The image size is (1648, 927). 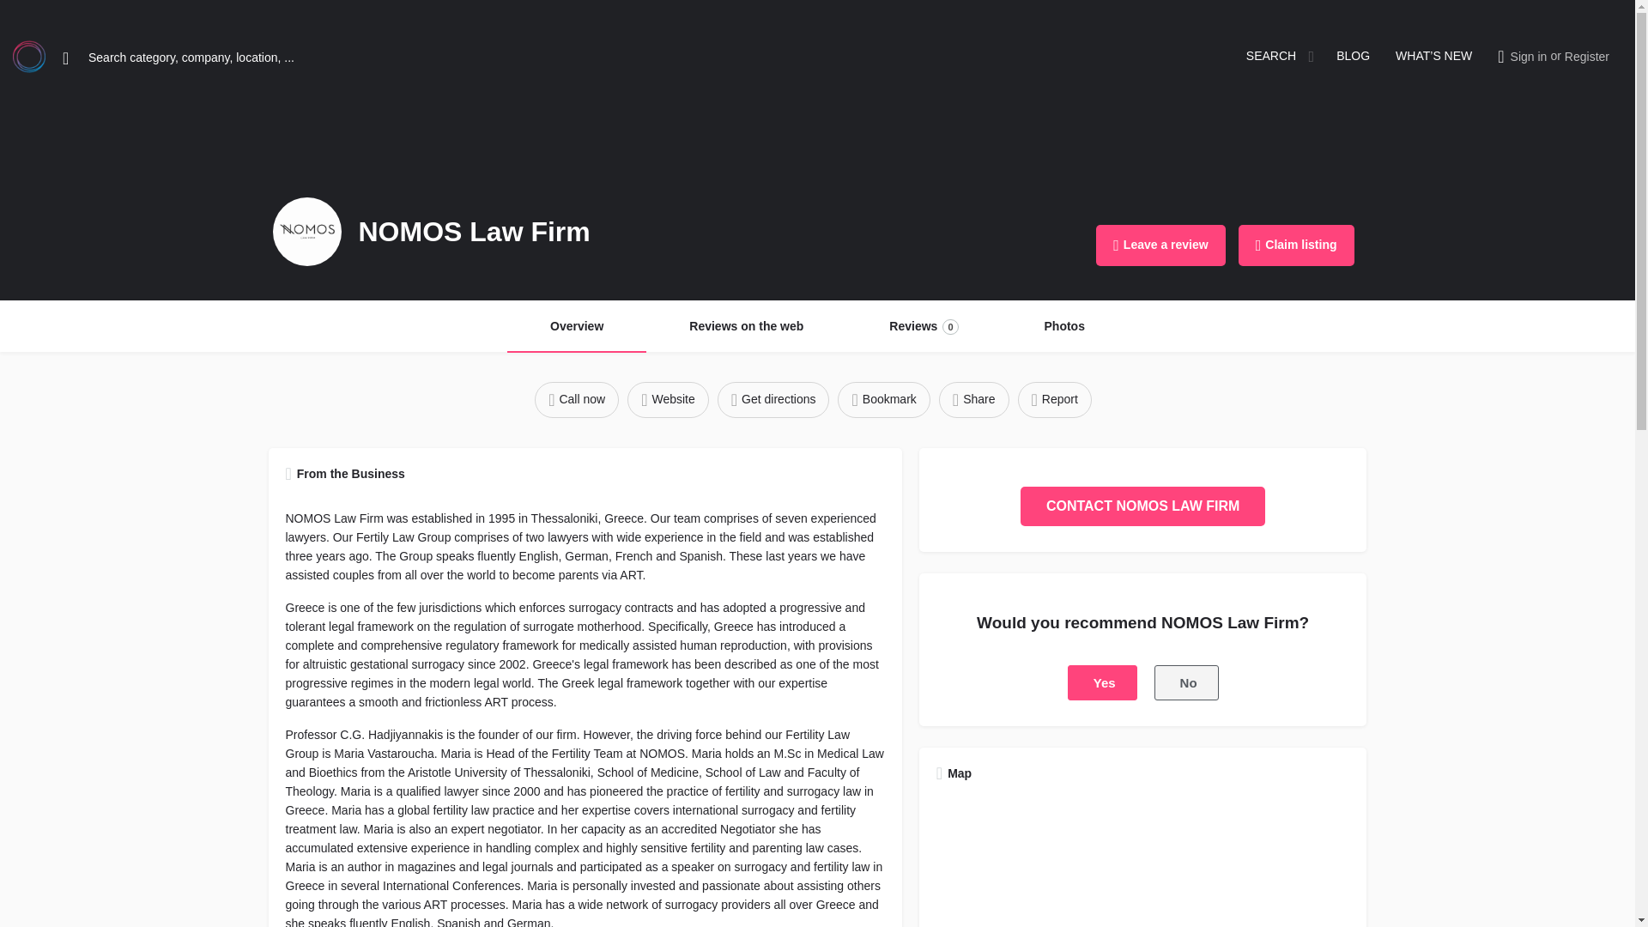 I want to click on Report, so click(x=668, y=400).